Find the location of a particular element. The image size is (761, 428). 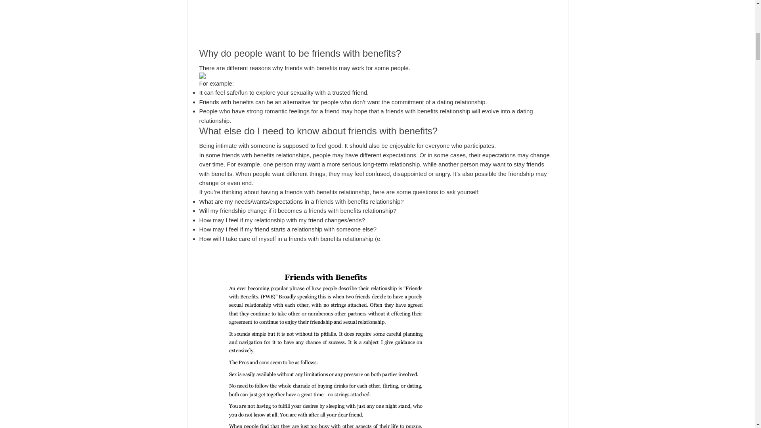

Advertisement is located at coordinates (377, 24).